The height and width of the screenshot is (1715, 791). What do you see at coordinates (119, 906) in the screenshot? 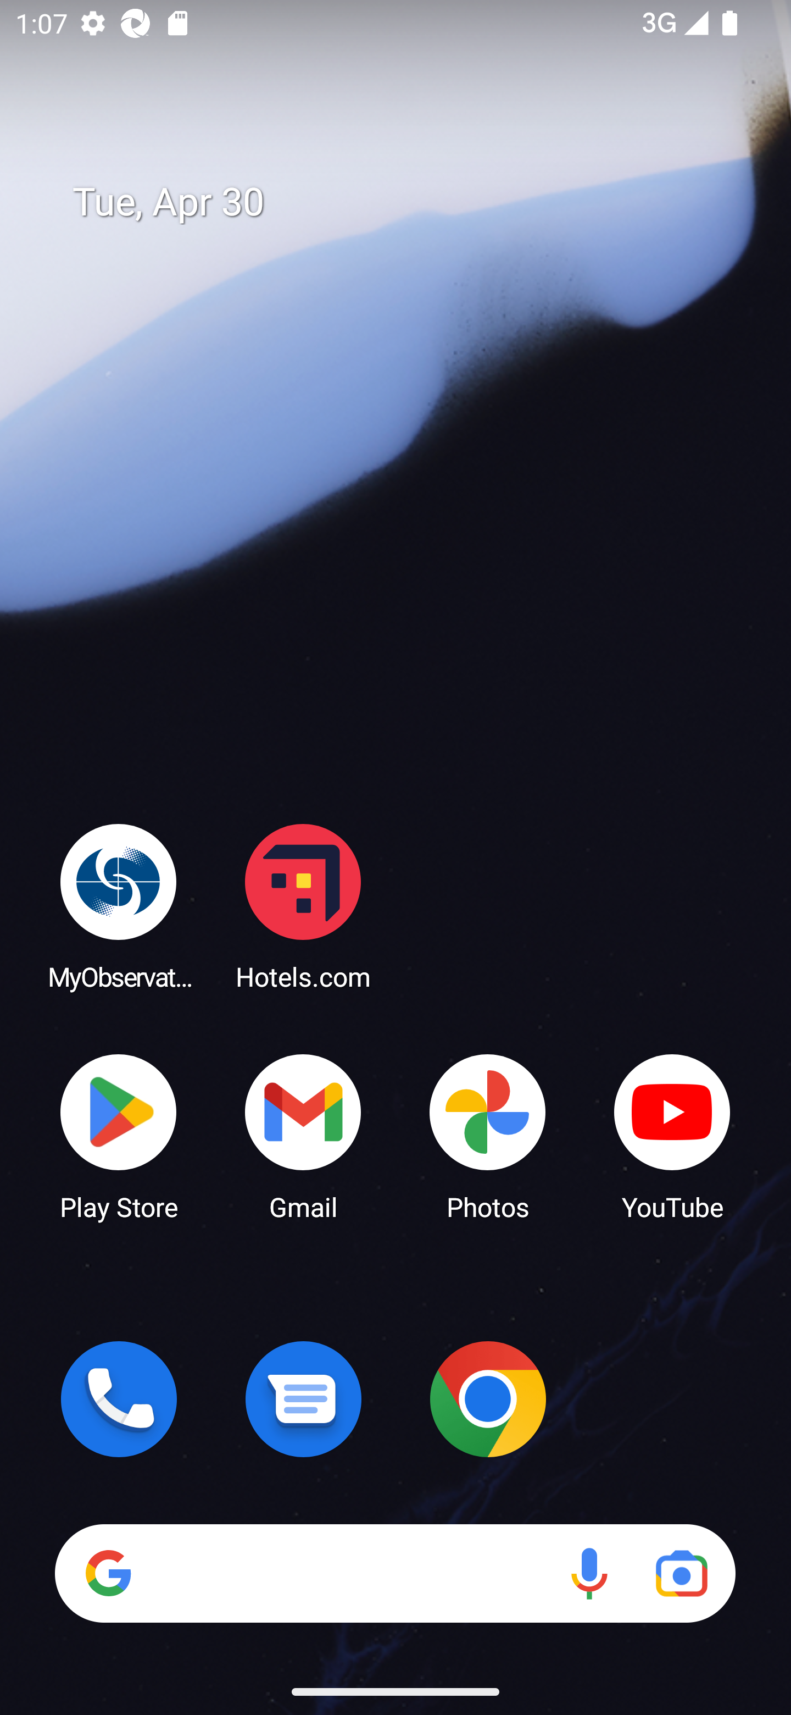
I see `MyObservatory` at bounding box center [119, 906].